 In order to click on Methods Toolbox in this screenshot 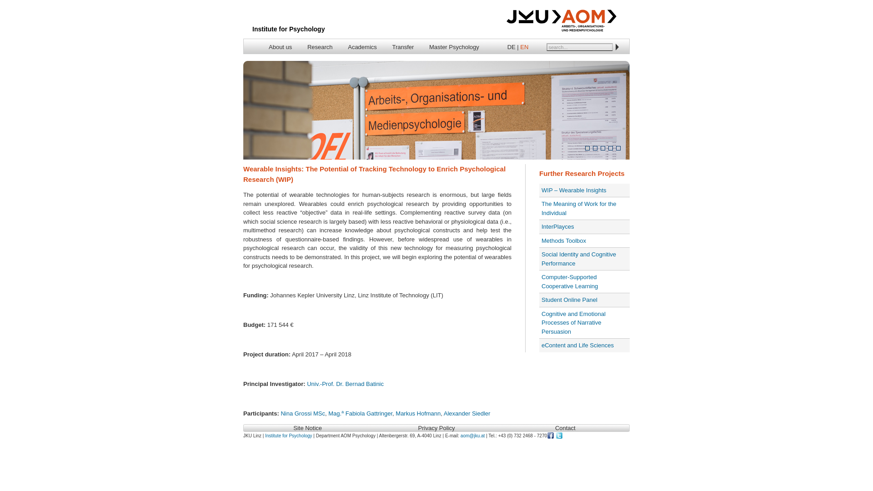, I will do `click(563, 240)`.